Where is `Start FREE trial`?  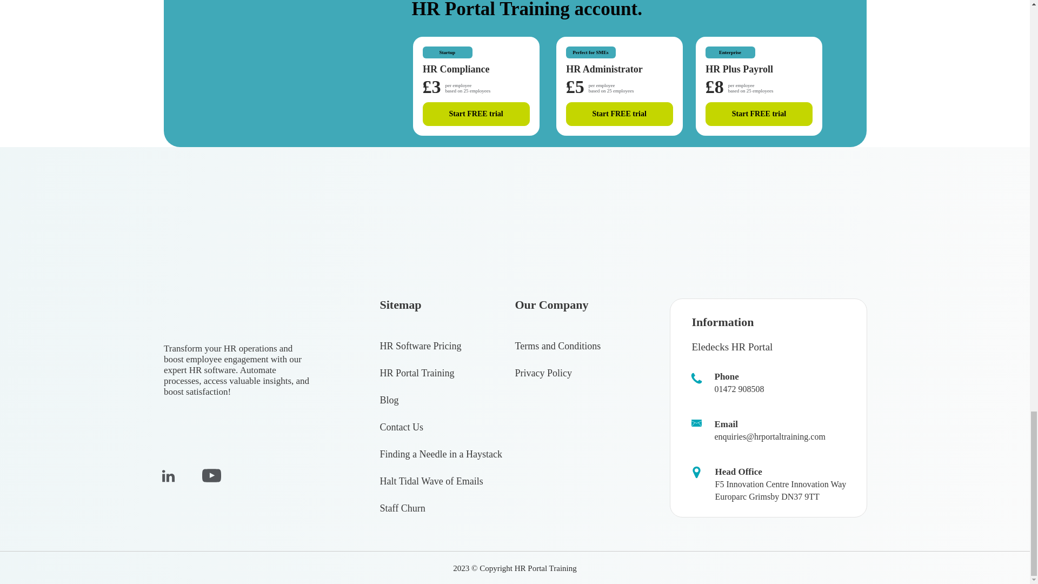
Start FREE trial is located at coordinates (759, 114).